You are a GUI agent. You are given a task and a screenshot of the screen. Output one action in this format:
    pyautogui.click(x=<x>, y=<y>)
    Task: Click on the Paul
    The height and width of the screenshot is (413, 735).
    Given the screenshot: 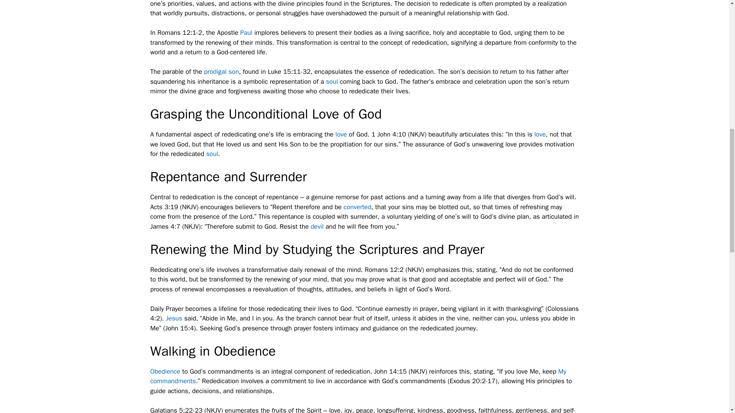 What is the action you would take?
    pyautogui.click(x=247, y=33)
    